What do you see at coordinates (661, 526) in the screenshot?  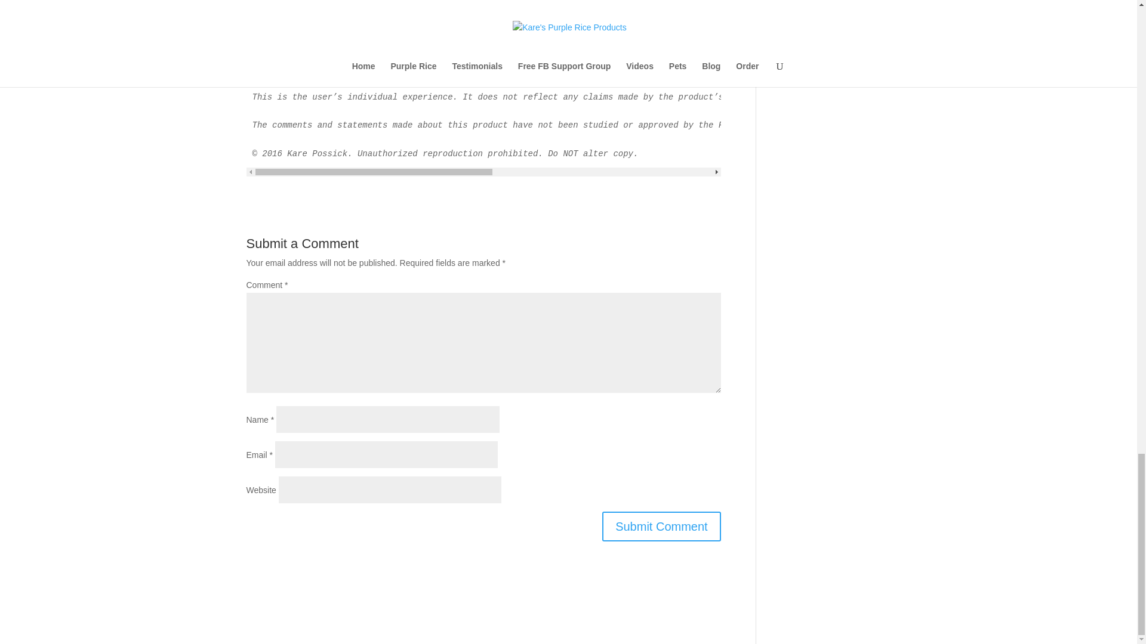 I see `Submit Comment` at bounding box center [661, 526].